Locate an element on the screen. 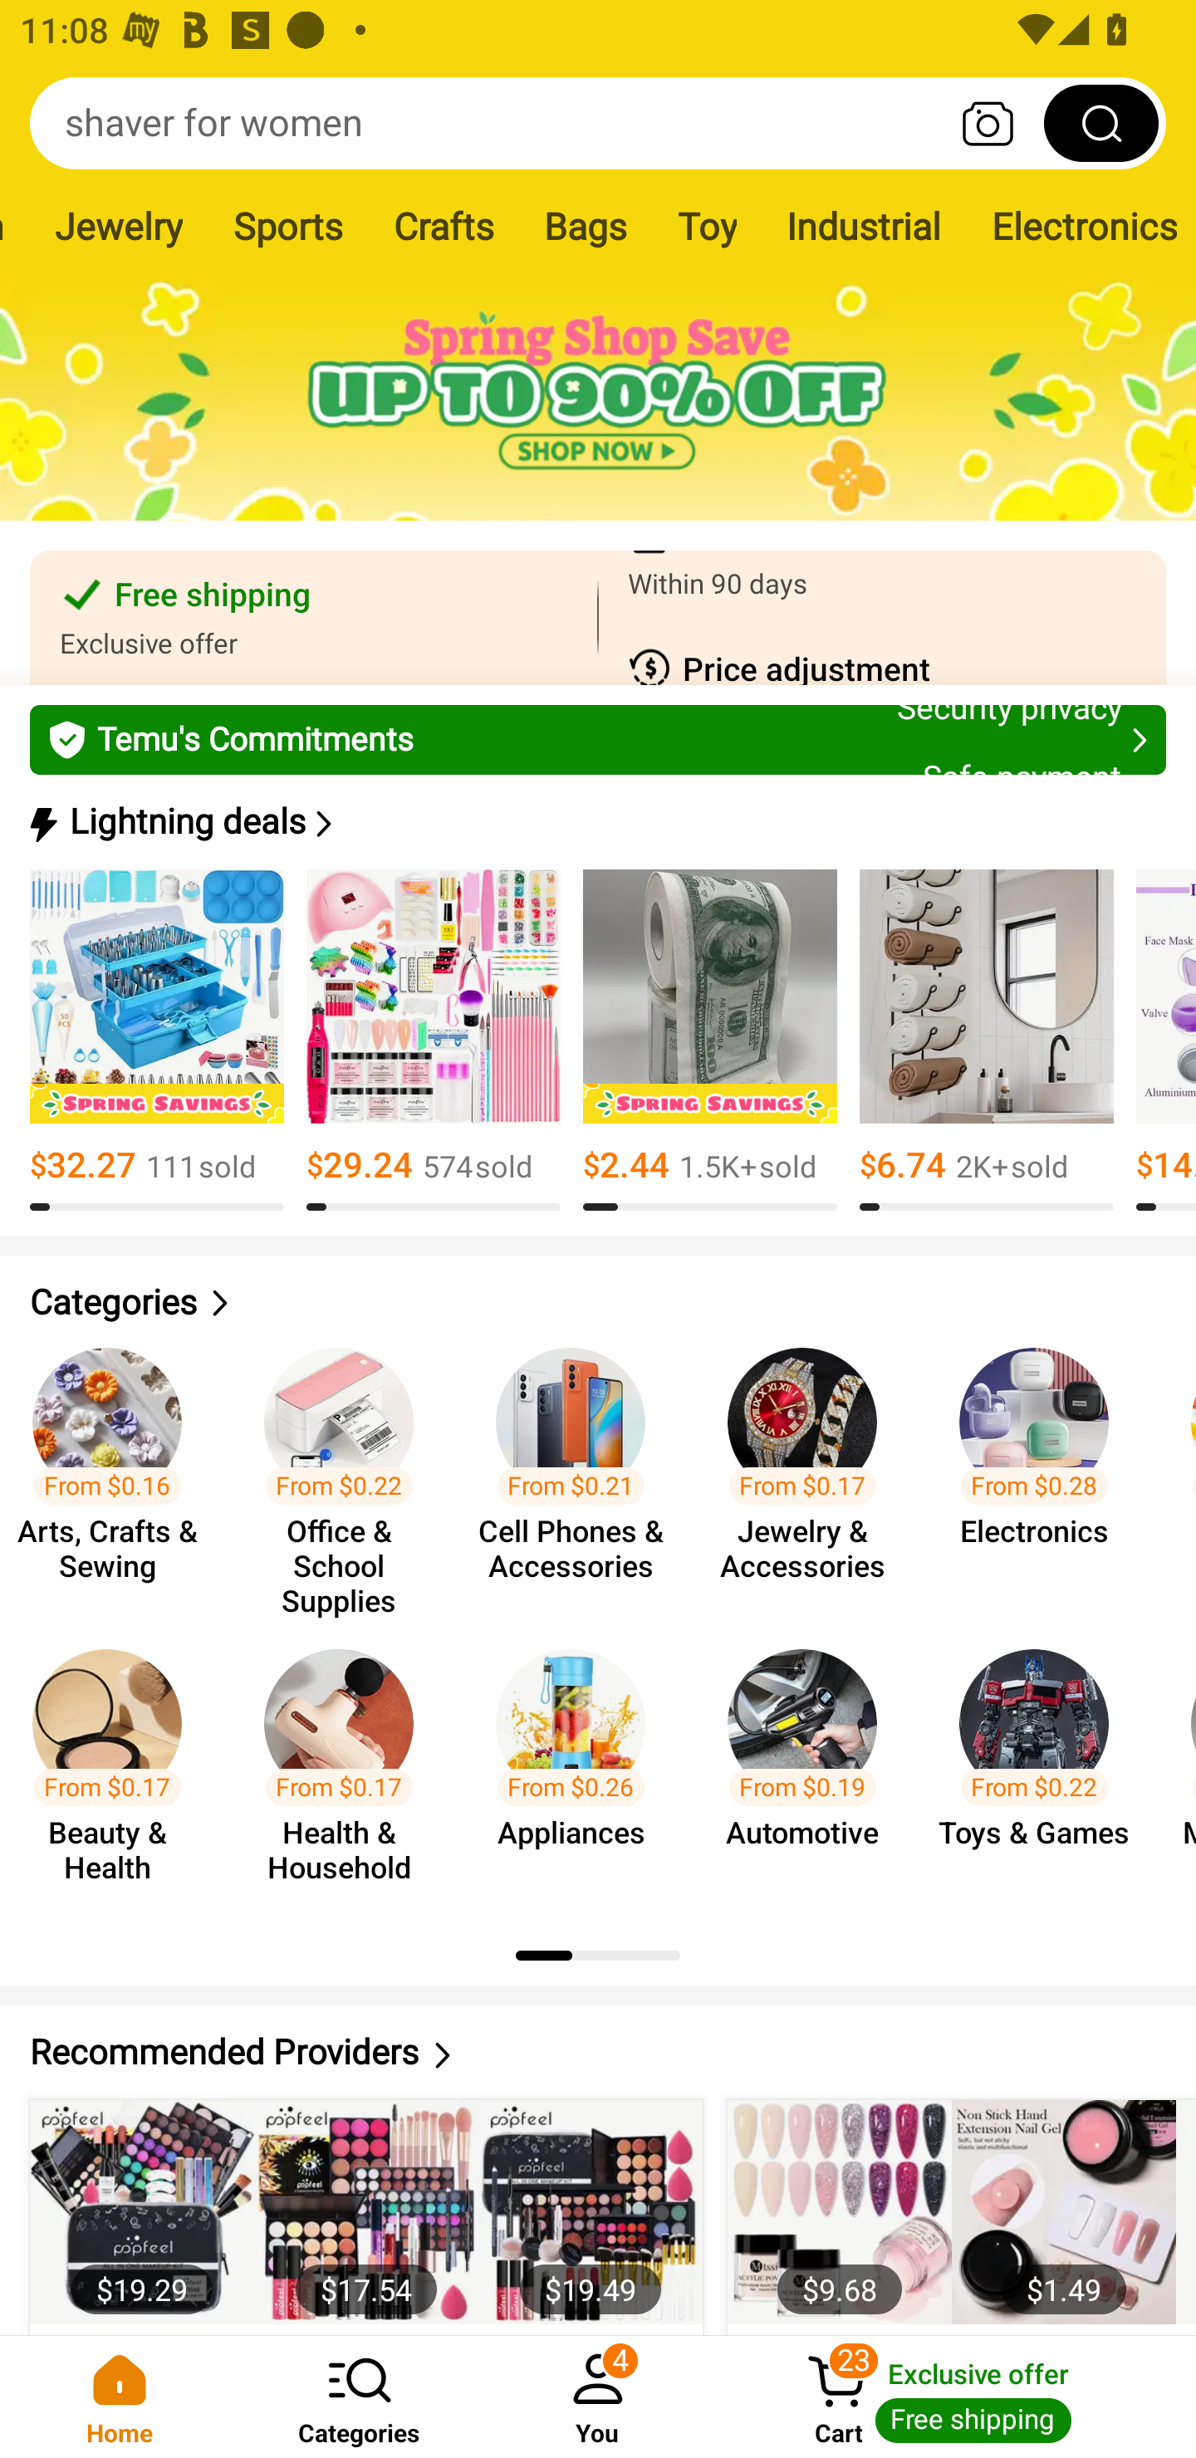 The width and height of the screenshot is (1196, 2458). From $0.26 Appliances is located at coordinates (579, 1769).